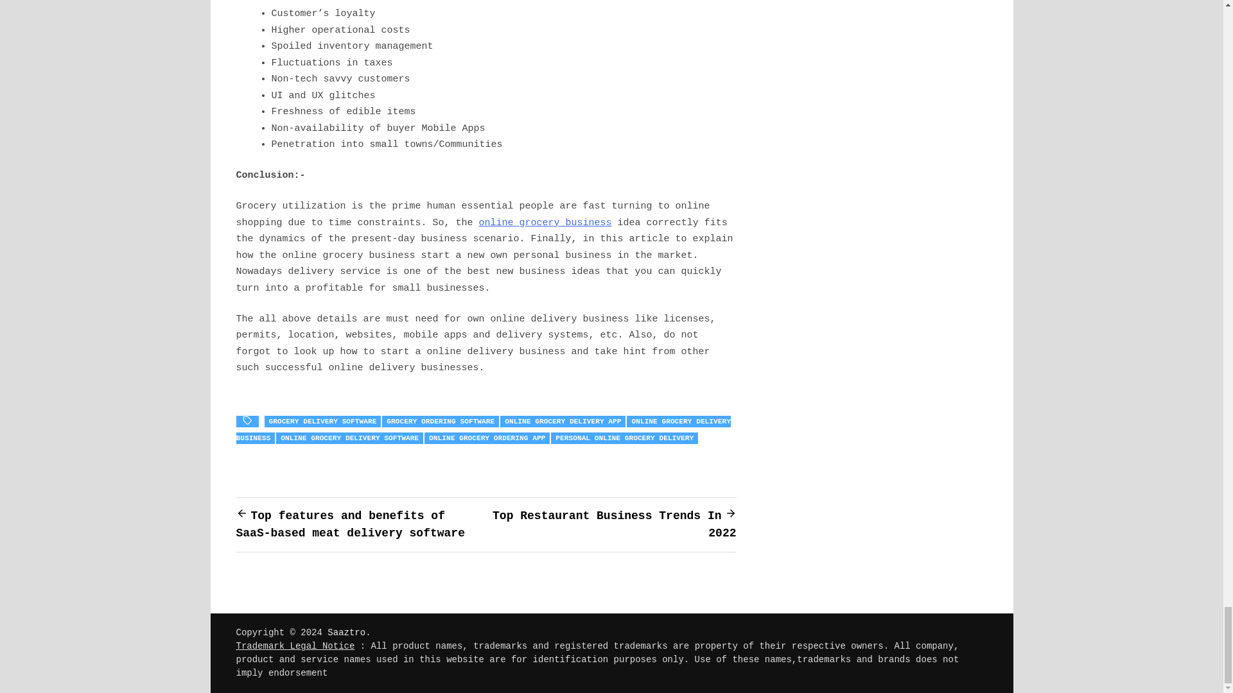 The height and width of the screenshot is (693, 1233). Describe the element at coordinates (563, 422) in the screenshot. I see `ONLINE GROCERY DELIVERY APP` at that location.